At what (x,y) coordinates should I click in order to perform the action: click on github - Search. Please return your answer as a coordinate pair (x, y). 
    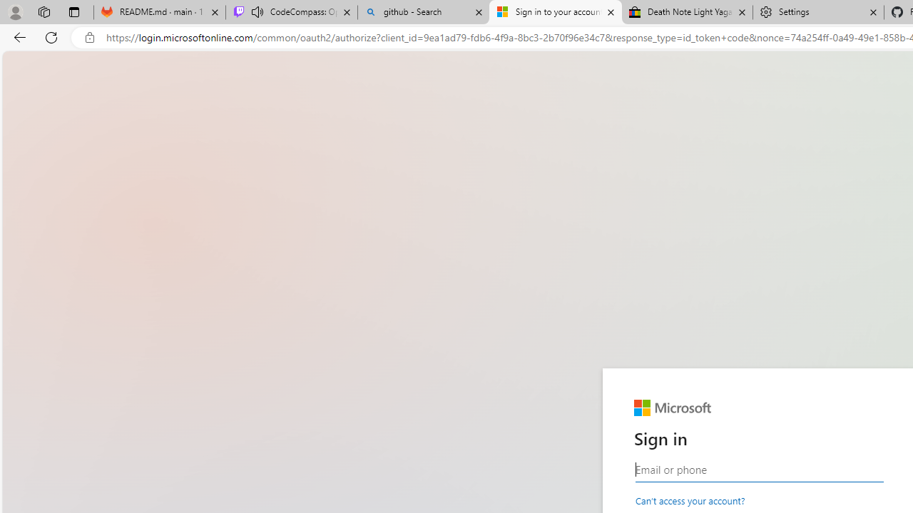
    Looking at the image, I should click on (424, 13).